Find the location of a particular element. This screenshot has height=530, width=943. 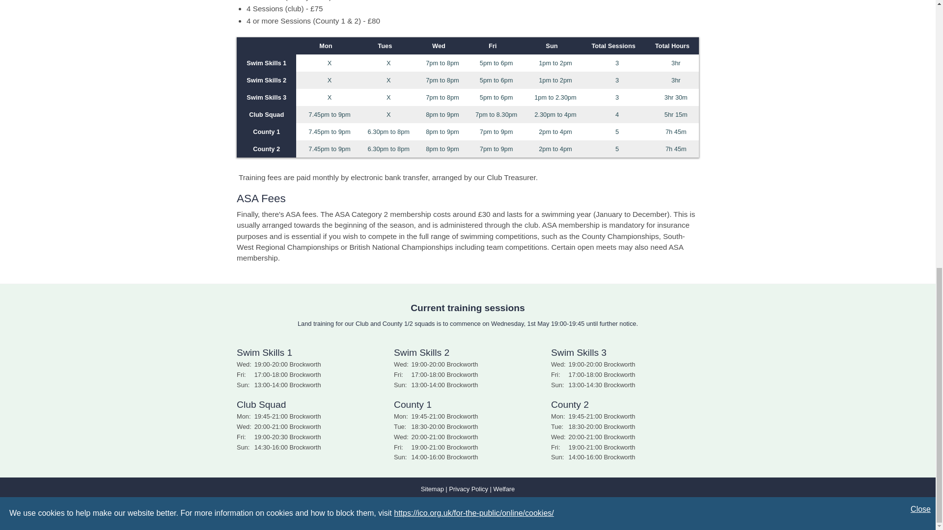

Sitemap is located at coordinates (432, 489).